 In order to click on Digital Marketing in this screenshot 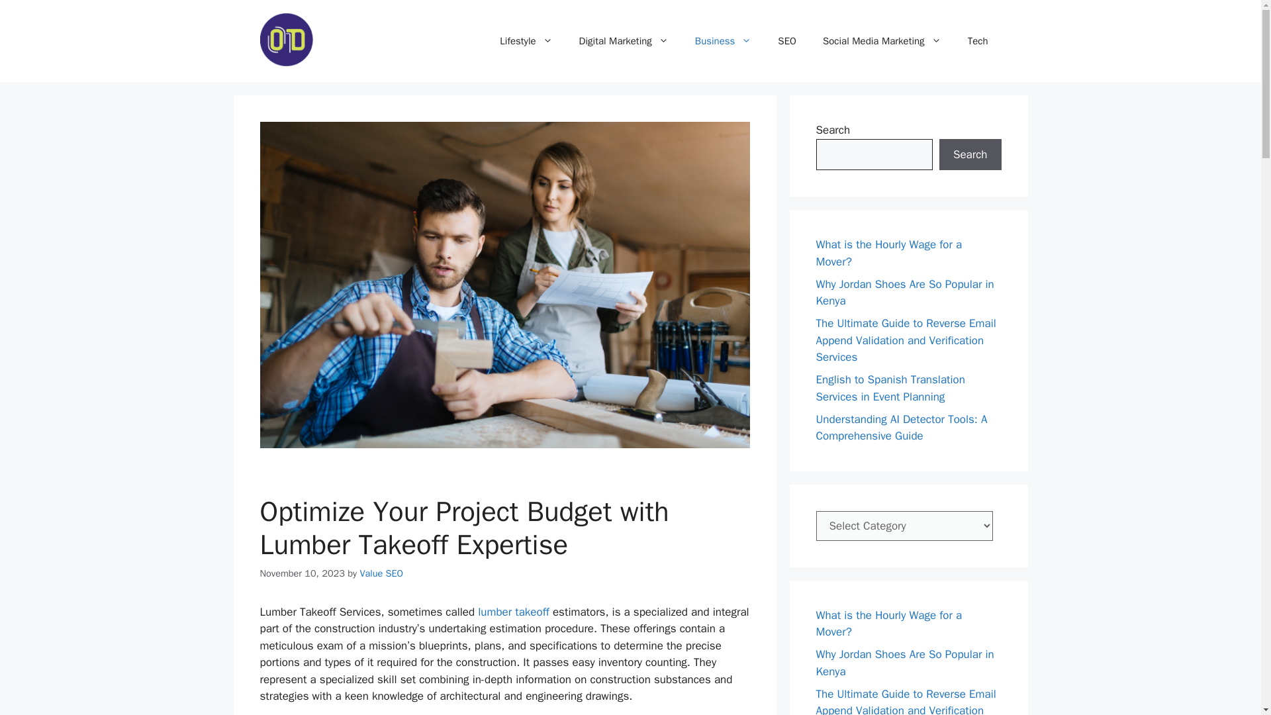, I will do `click(624, 41)`.